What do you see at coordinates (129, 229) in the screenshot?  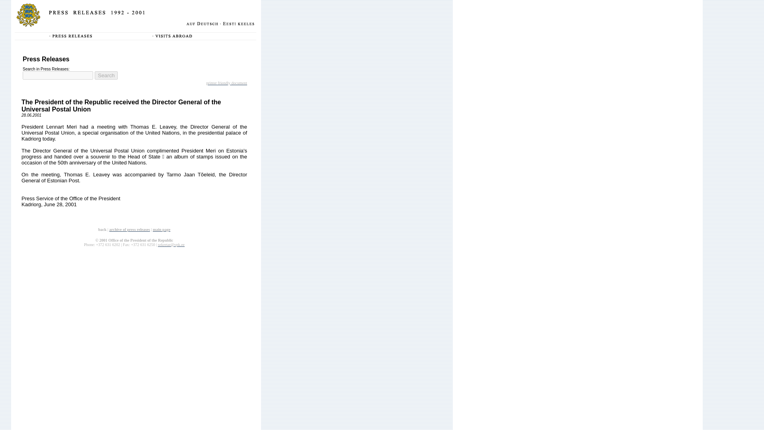 I see `archive of press releases` at bounding box center [129, 229].